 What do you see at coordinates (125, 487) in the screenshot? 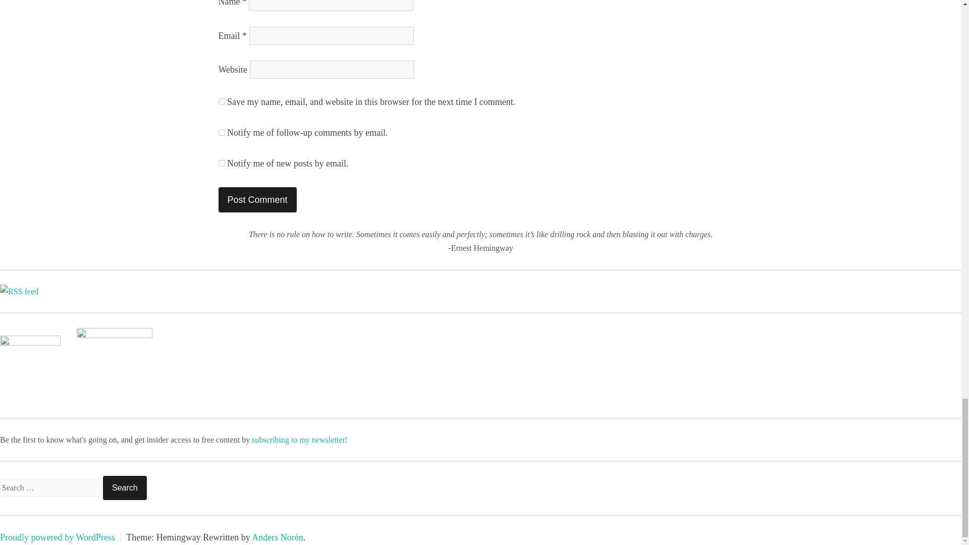
I see `Search` at bounding box center [125, 487].